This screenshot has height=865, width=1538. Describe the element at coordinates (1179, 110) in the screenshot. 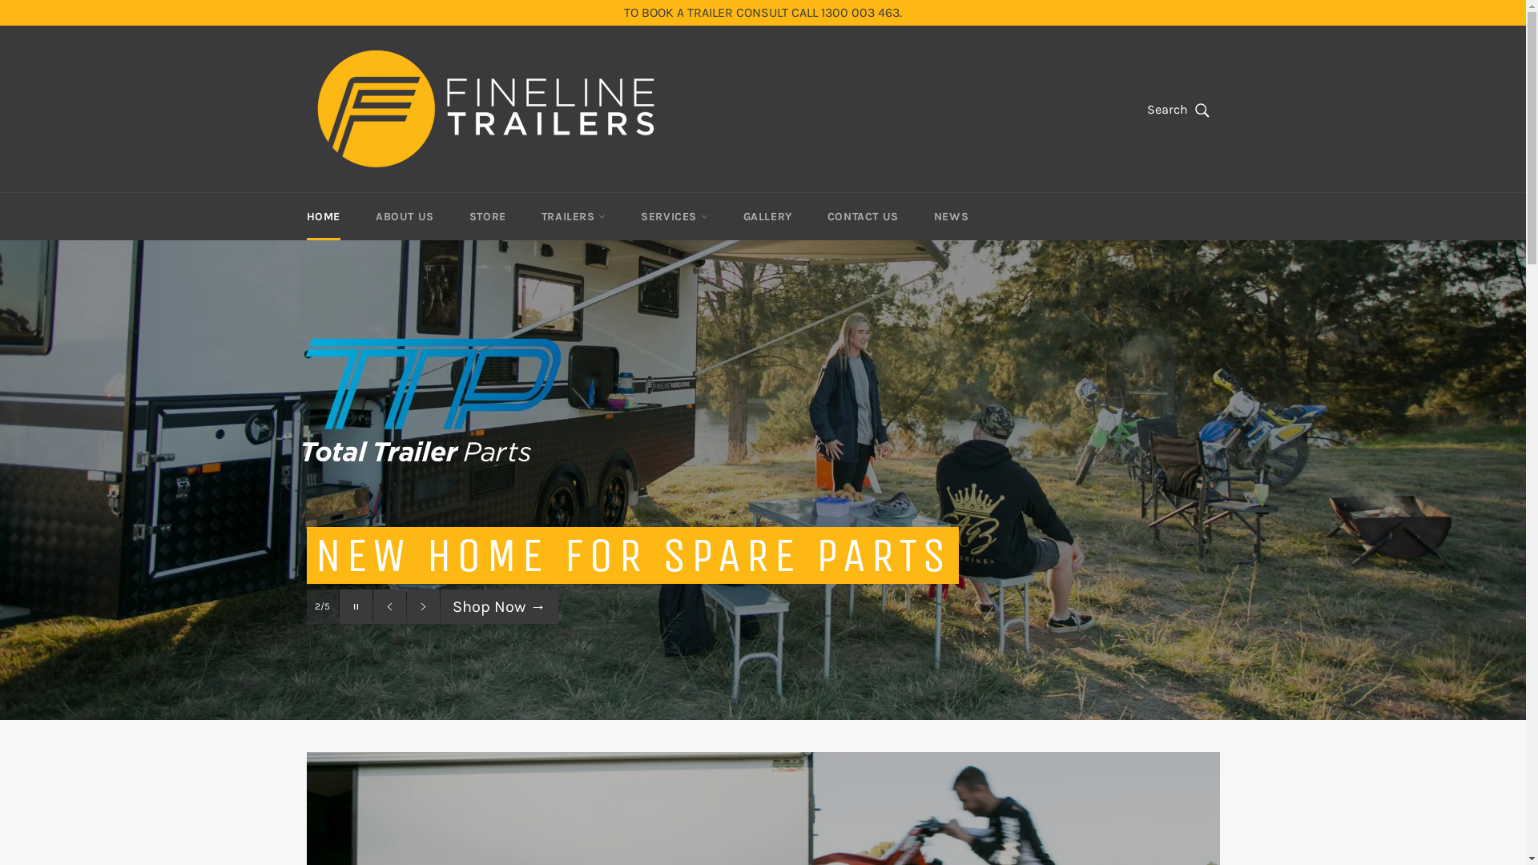

I see `Search
Search` at that location.